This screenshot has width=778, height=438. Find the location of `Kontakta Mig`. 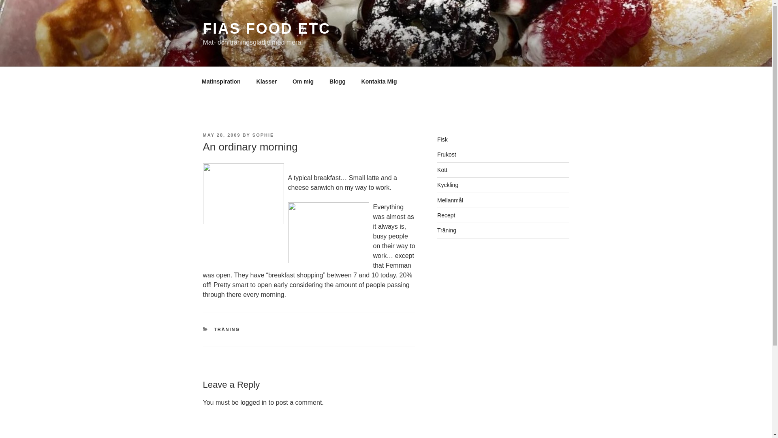

Kontakta Mig is located at coordinates (378, 81).